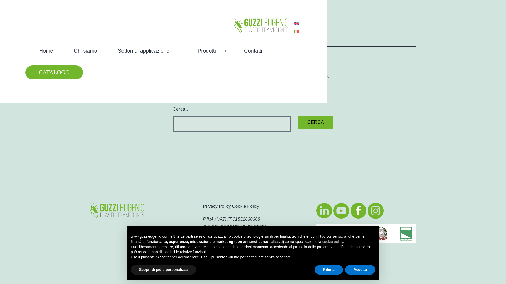 This screenshot has height=284, width=506. What do you see at coordinates (316, 122) in the screenshot?
I see `Cerca` at bounding box center [316, 122].